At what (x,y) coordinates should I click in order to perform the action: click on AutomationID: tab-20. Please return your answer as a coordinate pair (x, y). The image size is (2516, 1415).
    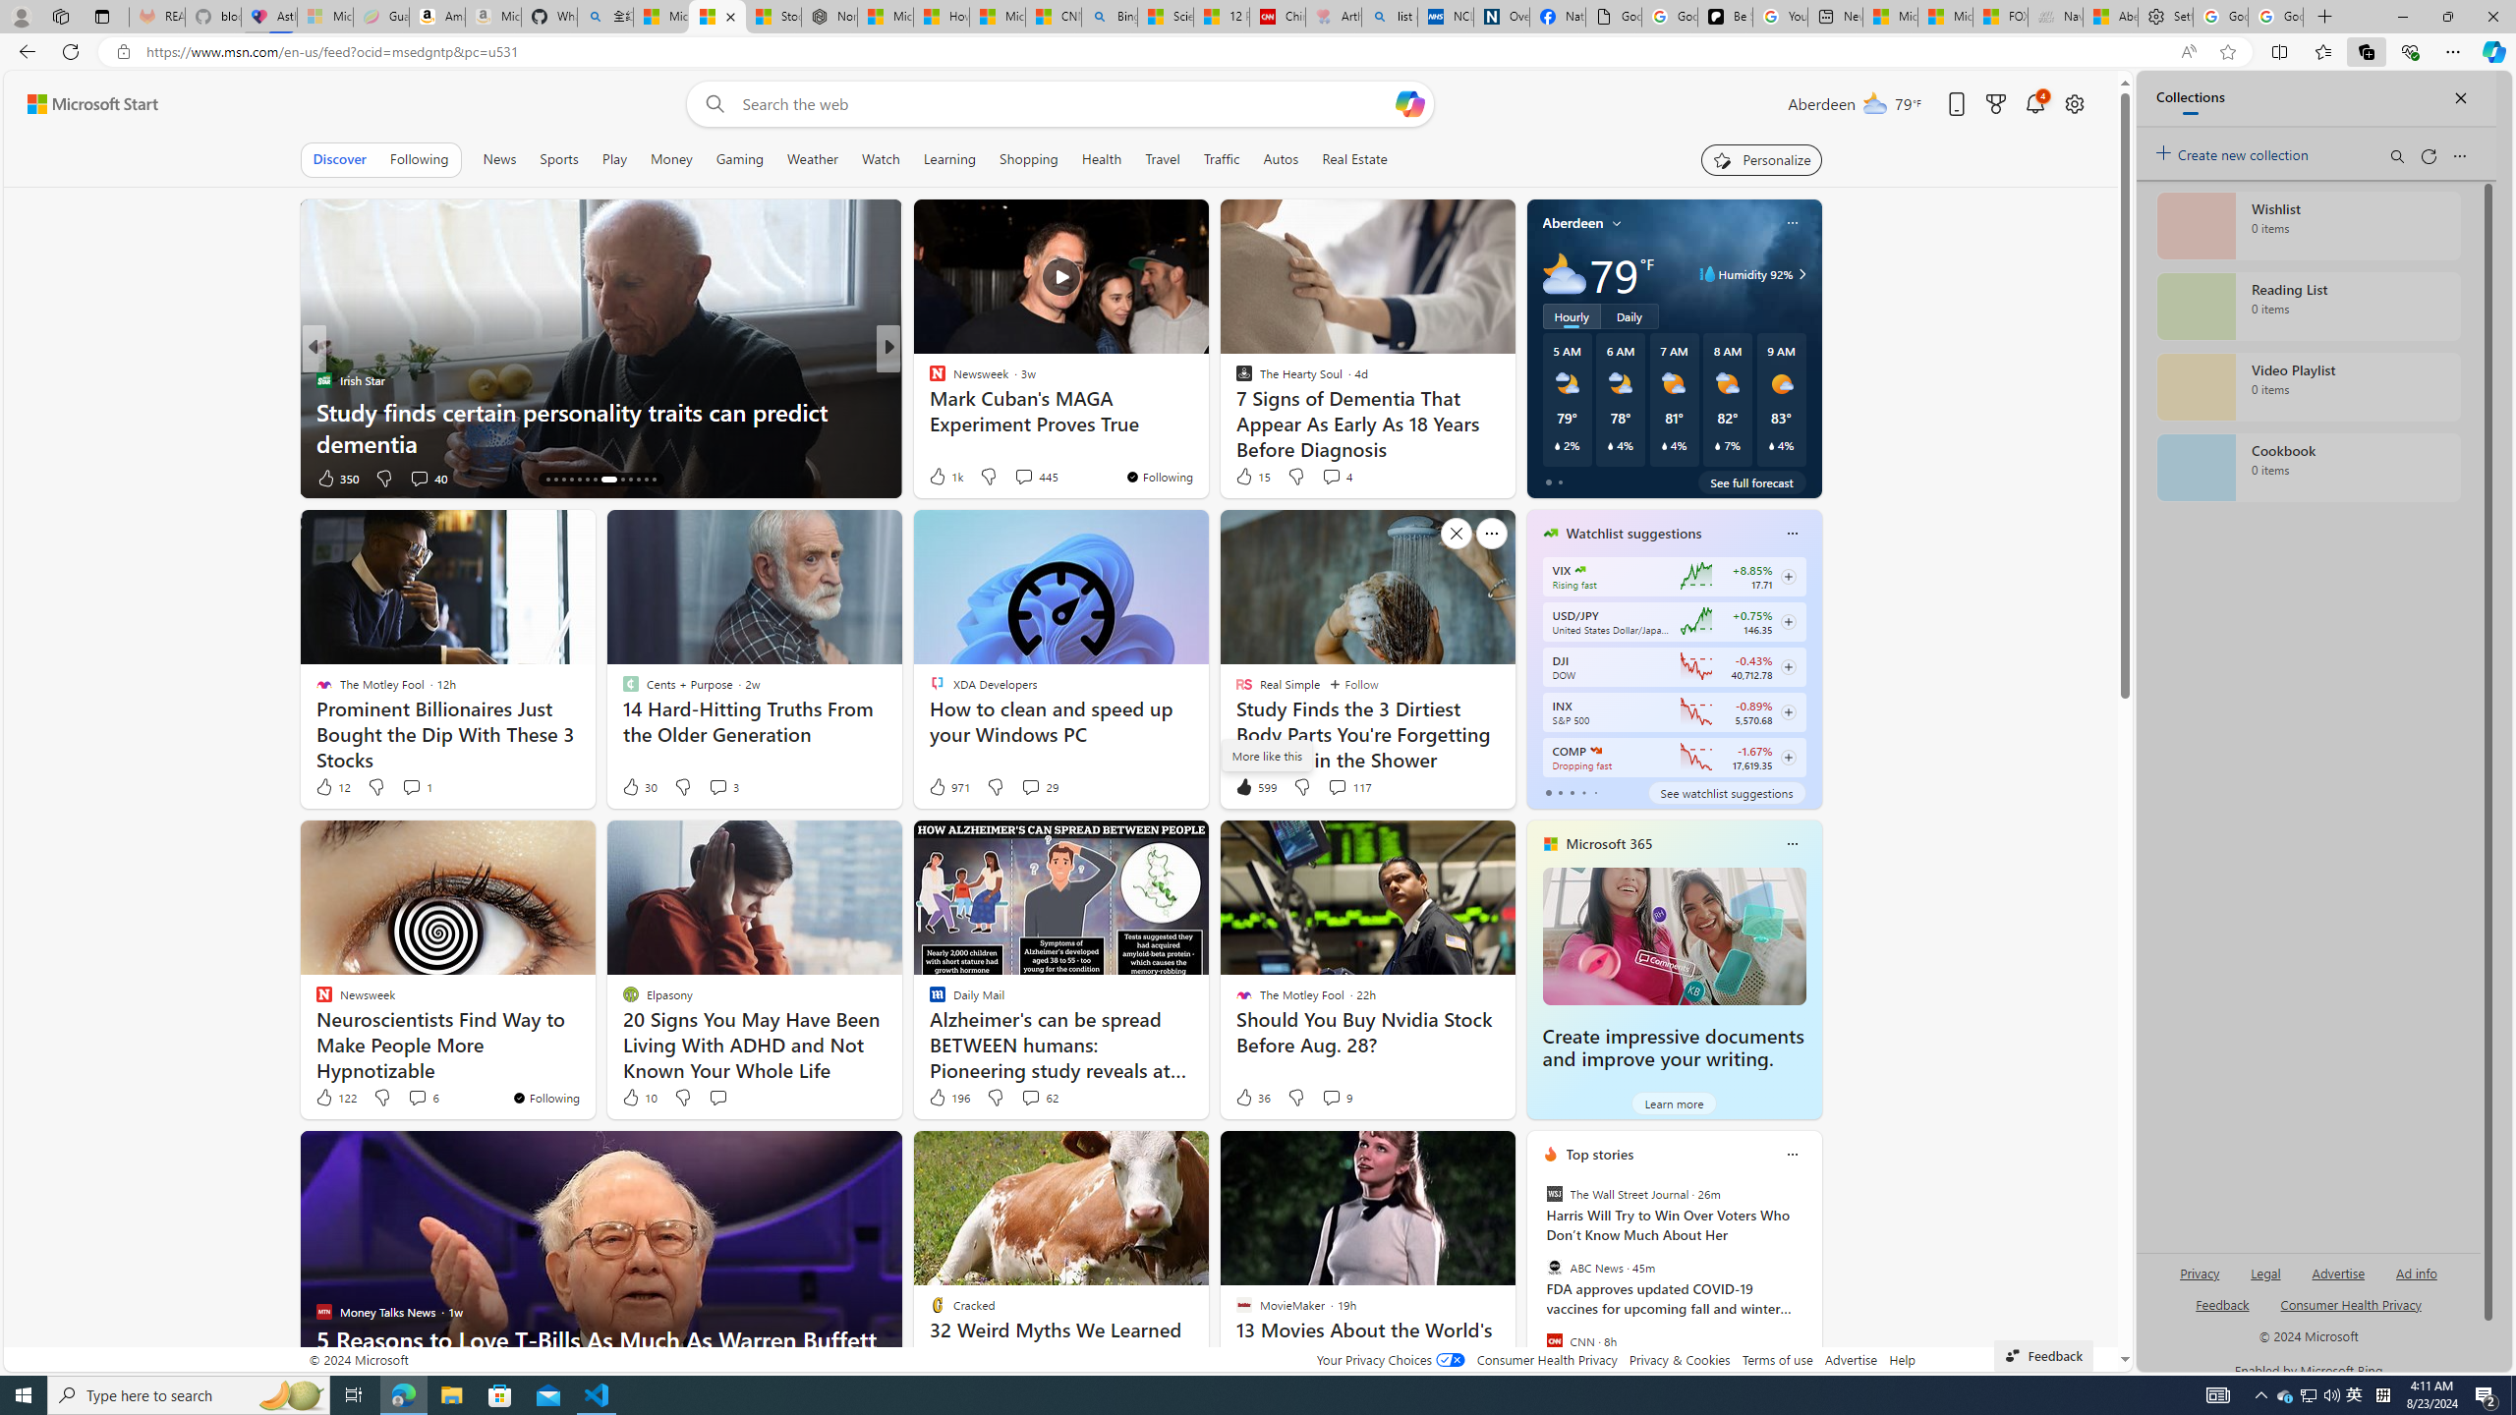
    Looking at the image, I should click on (595, 480).